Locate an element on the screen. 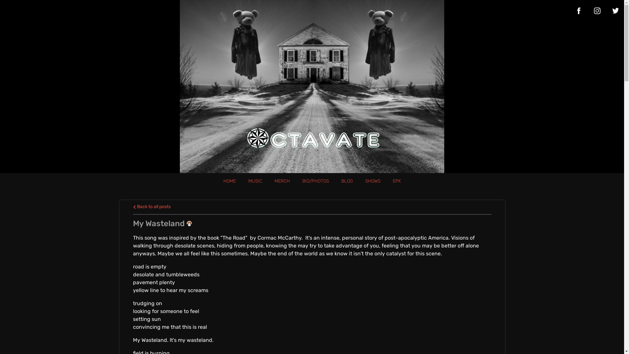  https://www.facebook.com/octavate.band is located at coordinates (579, 11).